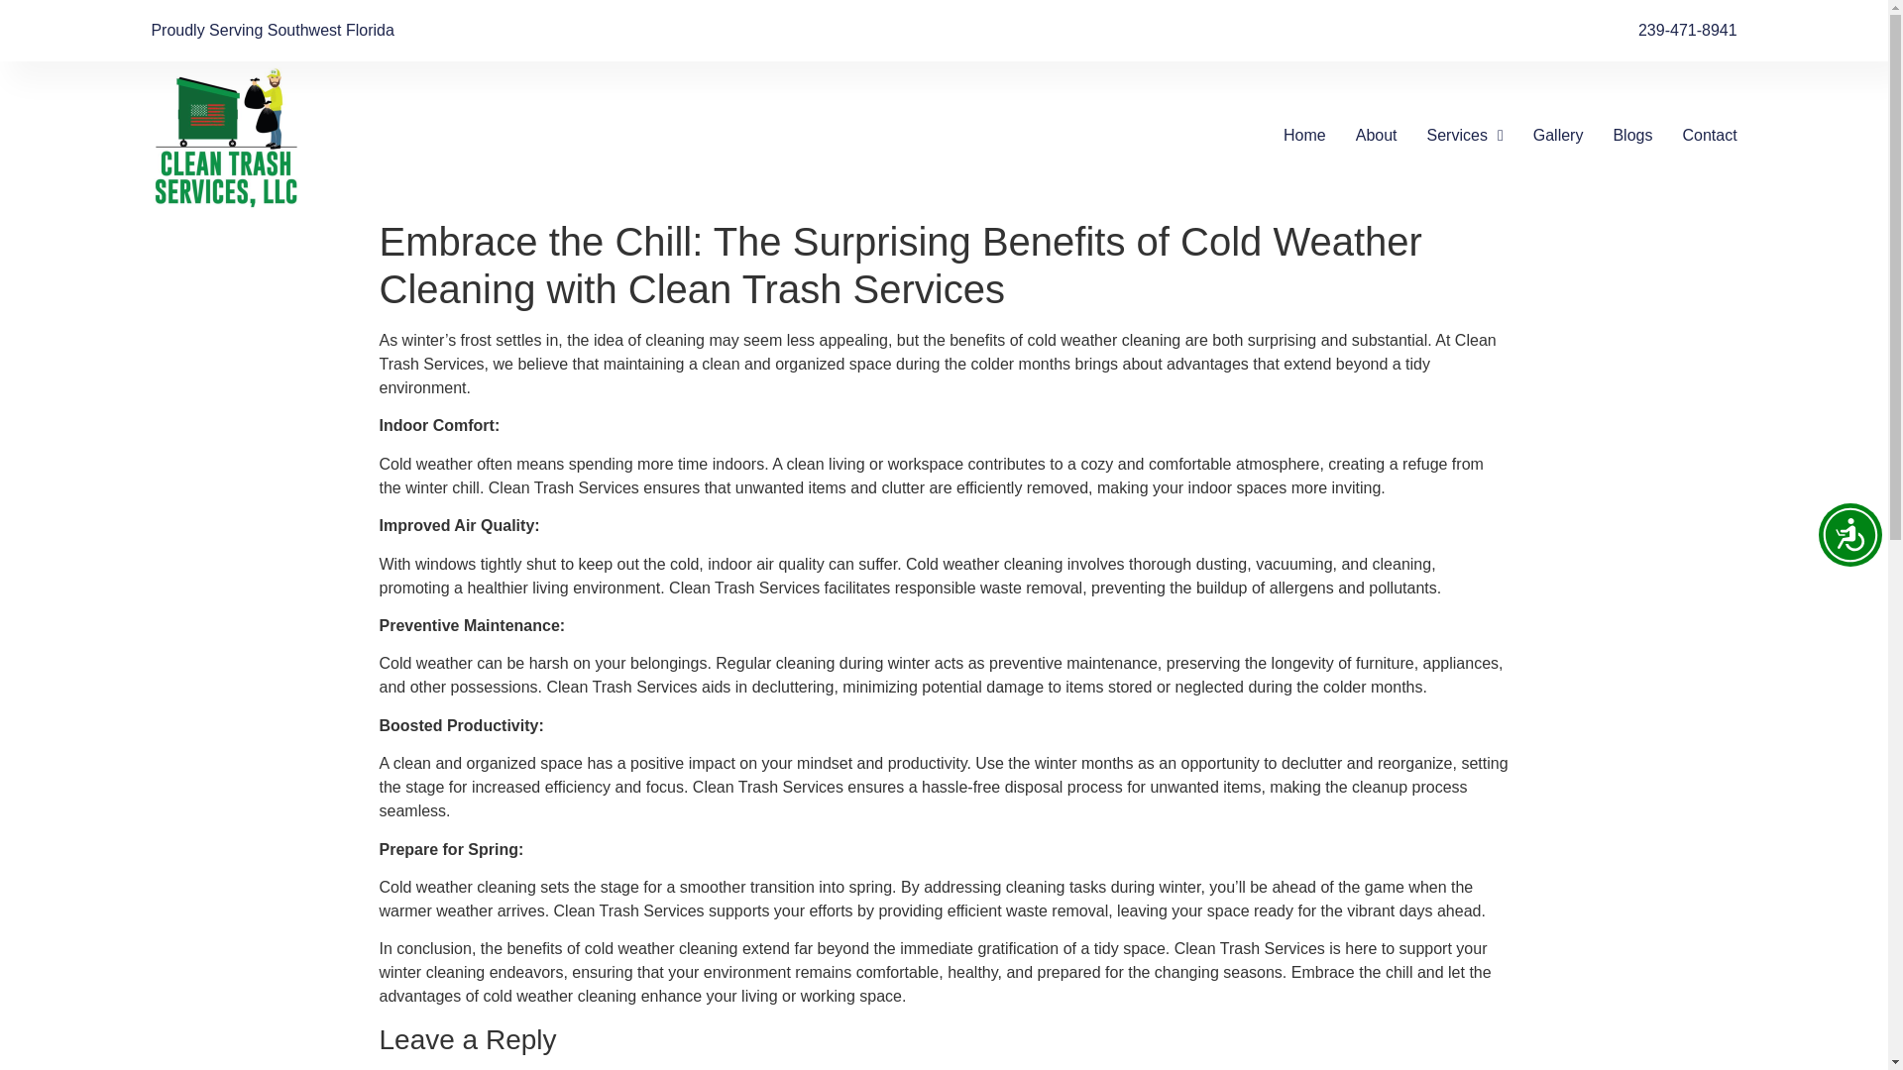 The image size is (1903, 1070). I want to click on Accessibility Menu, so click(1849, 535).